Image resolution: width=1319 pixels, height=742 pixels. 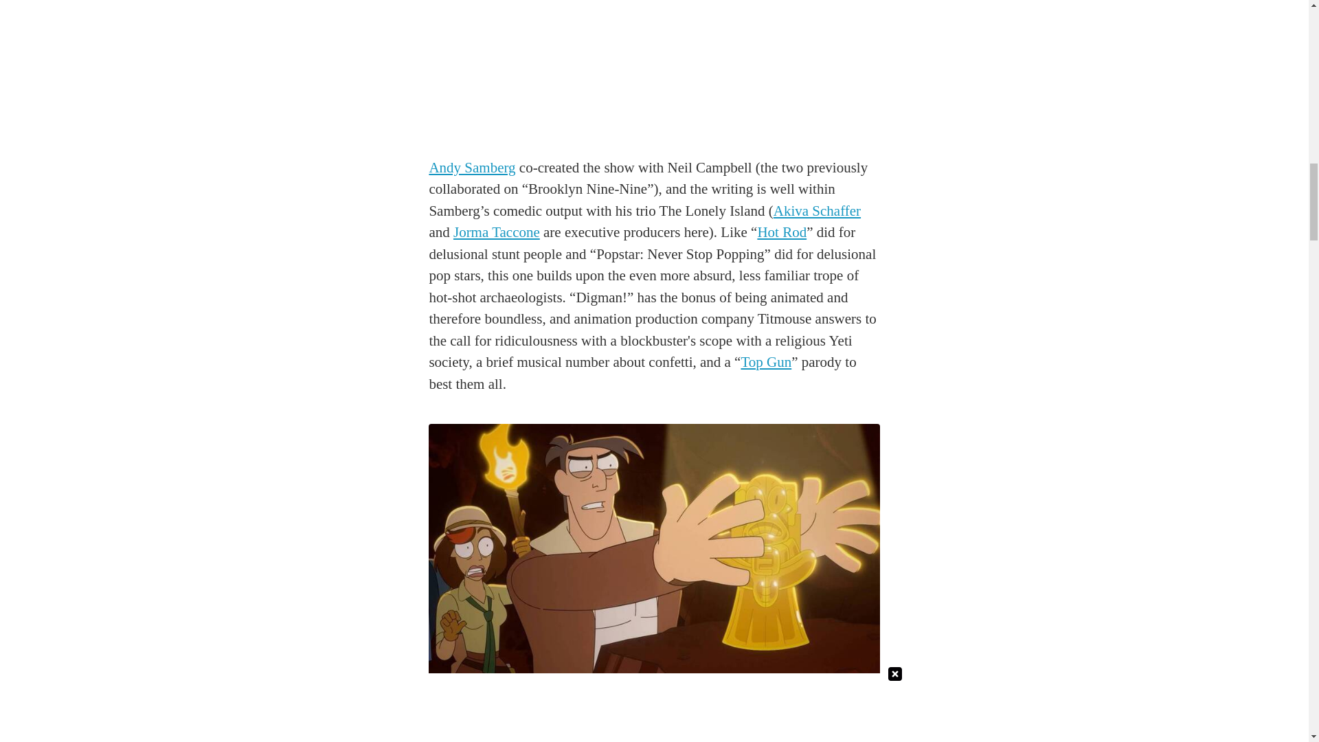 I want to click on Jorma Taccone, so click(x=496, y=232).